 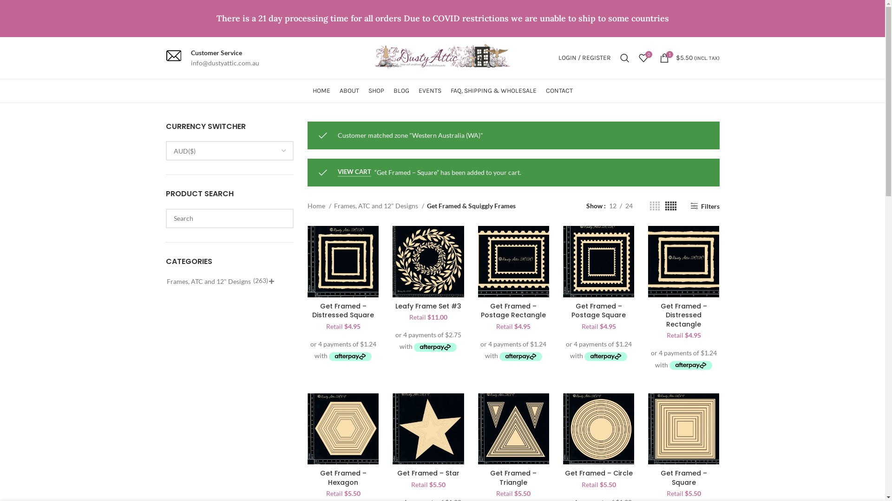 What do you see at coordinates (624, 58) in the screenshot?
I see `Search` at bounding box center [624, 58].